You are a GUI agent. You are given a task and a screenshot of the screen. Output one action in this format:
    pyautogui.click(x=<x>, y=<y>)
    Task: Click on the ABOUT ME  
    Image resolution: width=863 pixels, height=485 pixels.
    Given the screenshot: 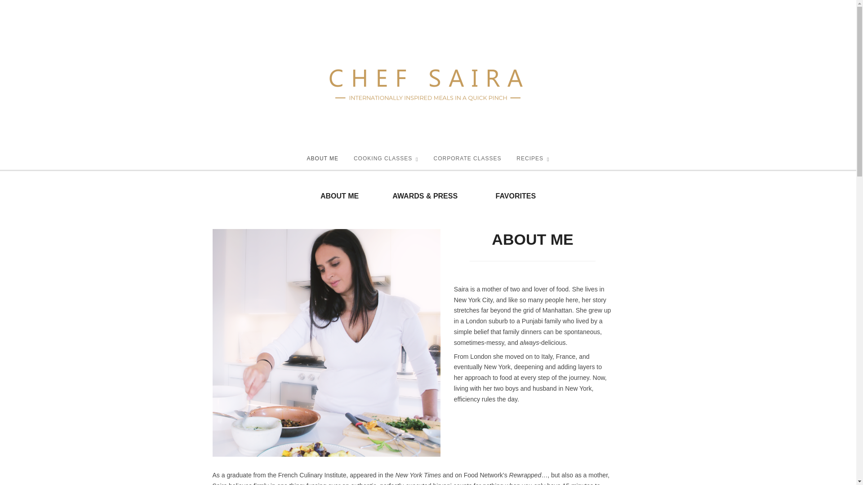 What is the action you would take?
    pyautogui.click(x=341, y=196)
    